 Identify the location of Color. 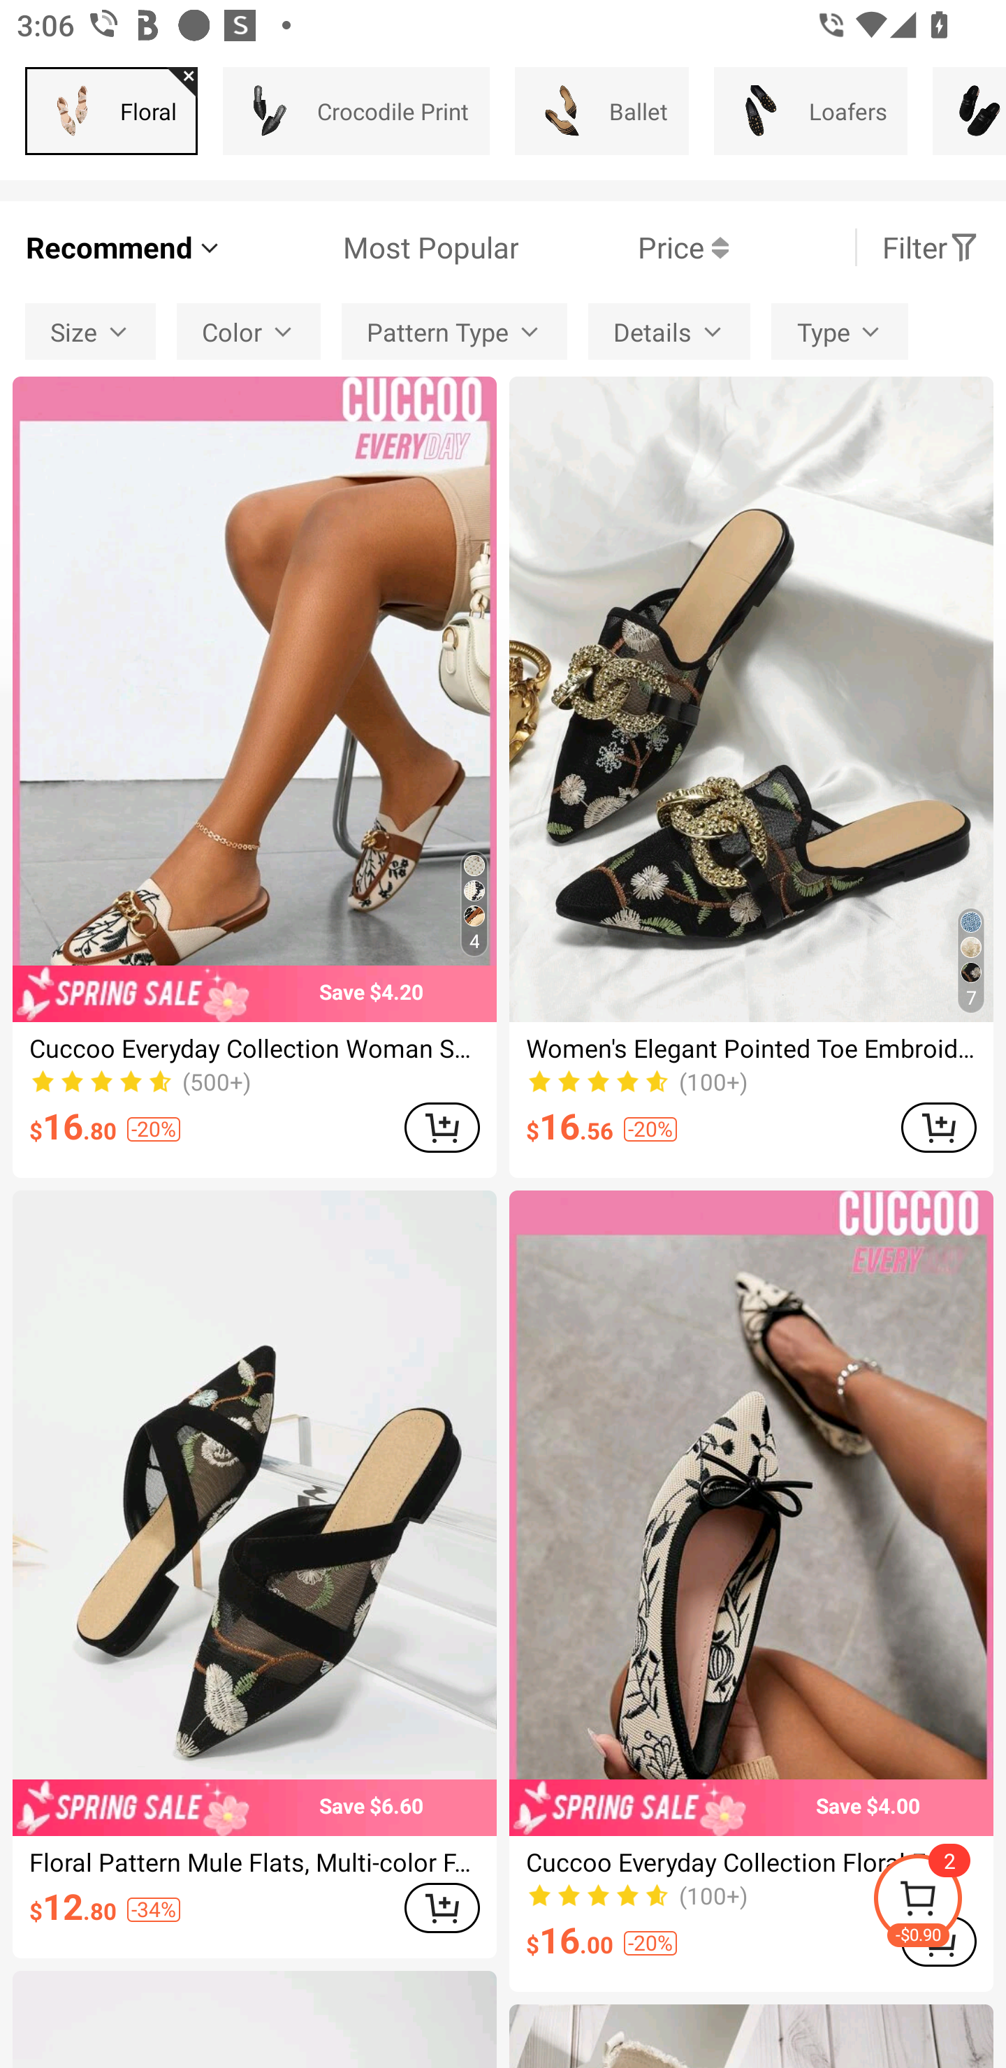
(249, 332).